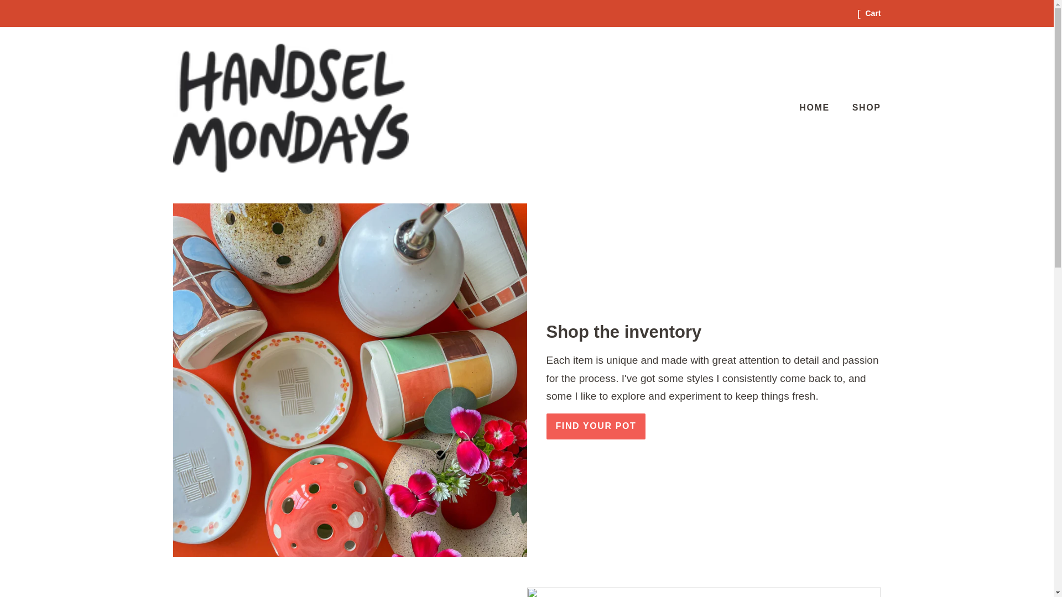 Image resolution: width=1062 pixels, height=597 pixels. I want to click on HOME, so click(820, 107).